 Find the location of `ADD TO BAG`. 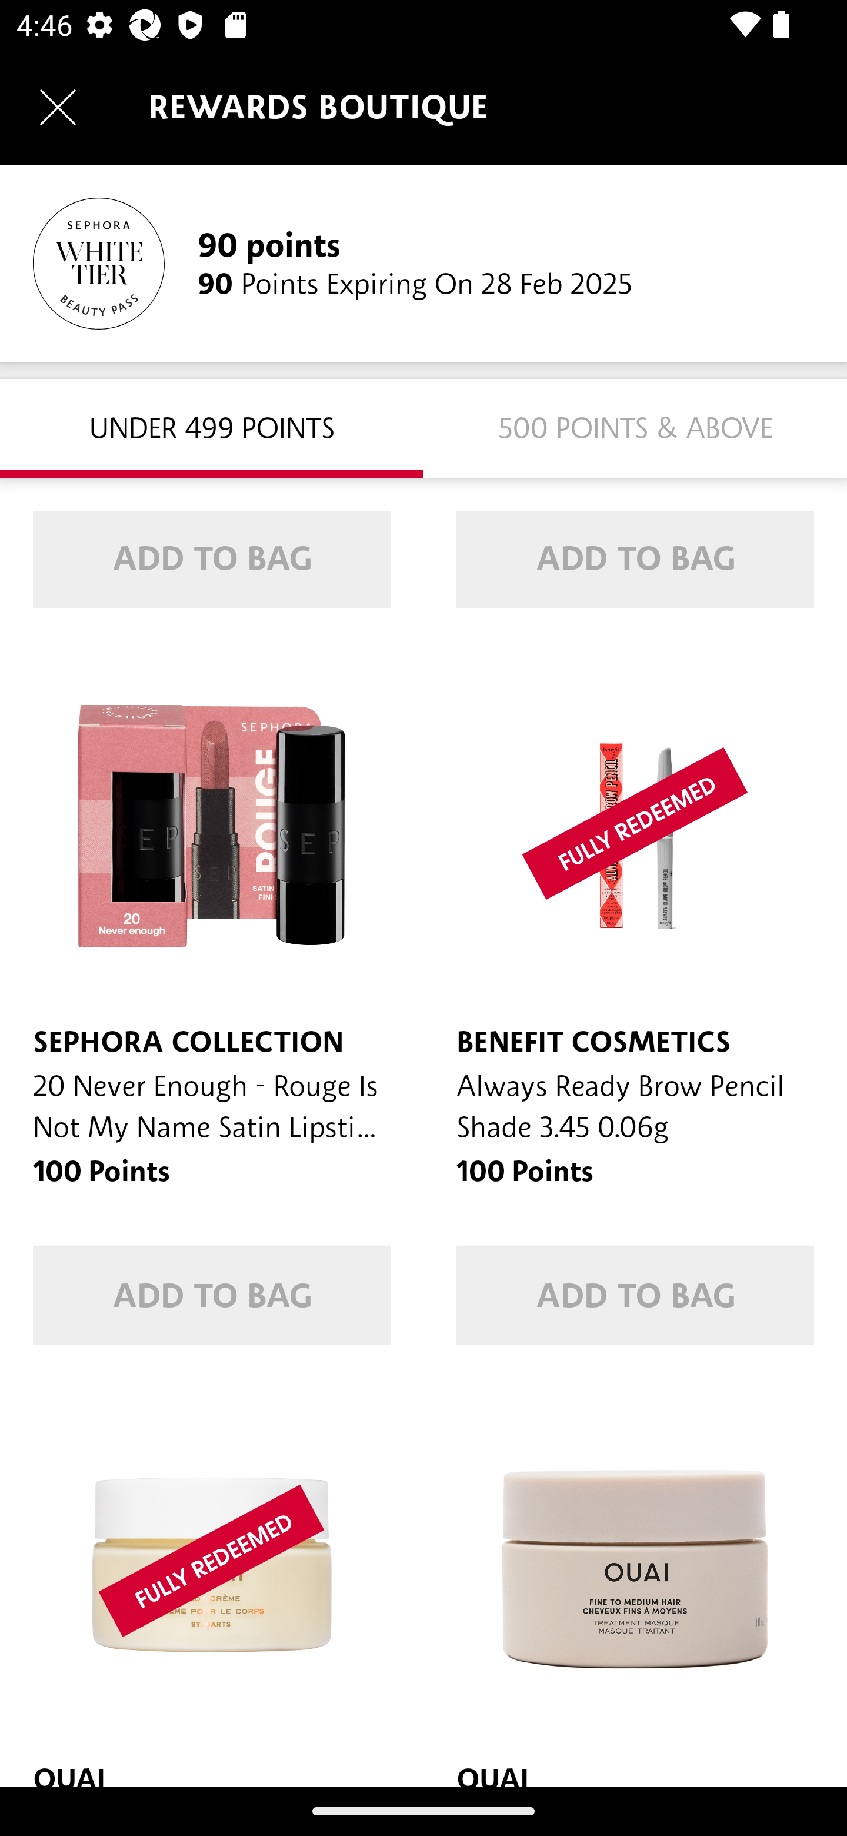

ADD TO BAG is located at coordinates (635, 559).